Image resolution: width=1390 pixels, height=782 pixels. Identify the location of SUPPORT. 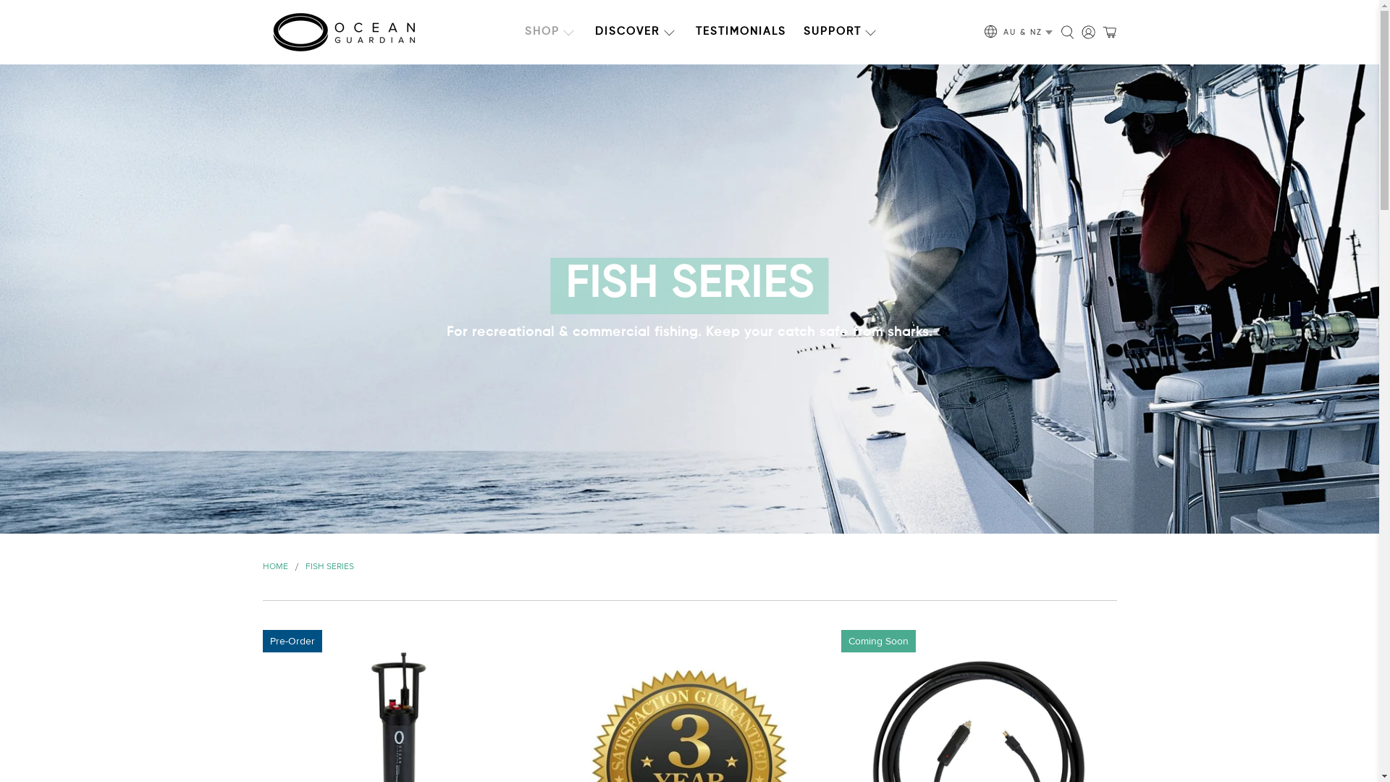
(842, 32).